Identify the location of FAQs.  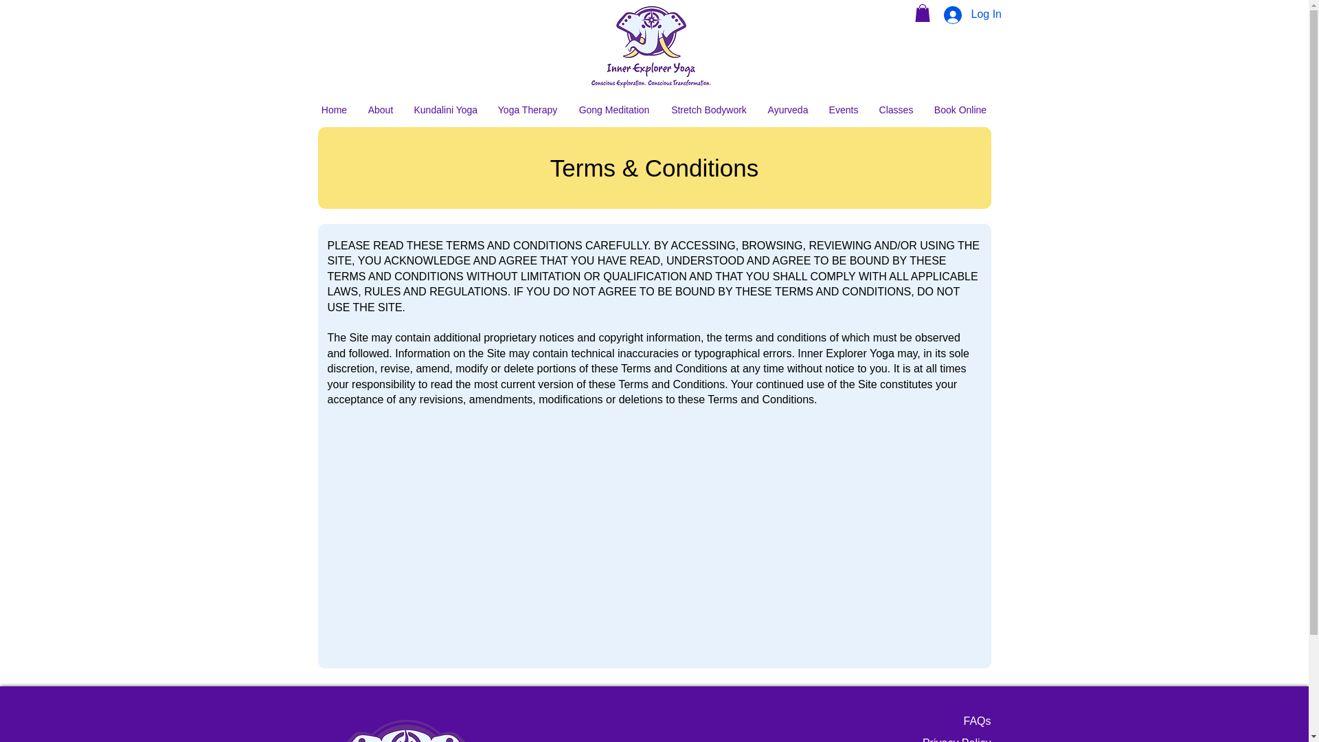
(976, 721).